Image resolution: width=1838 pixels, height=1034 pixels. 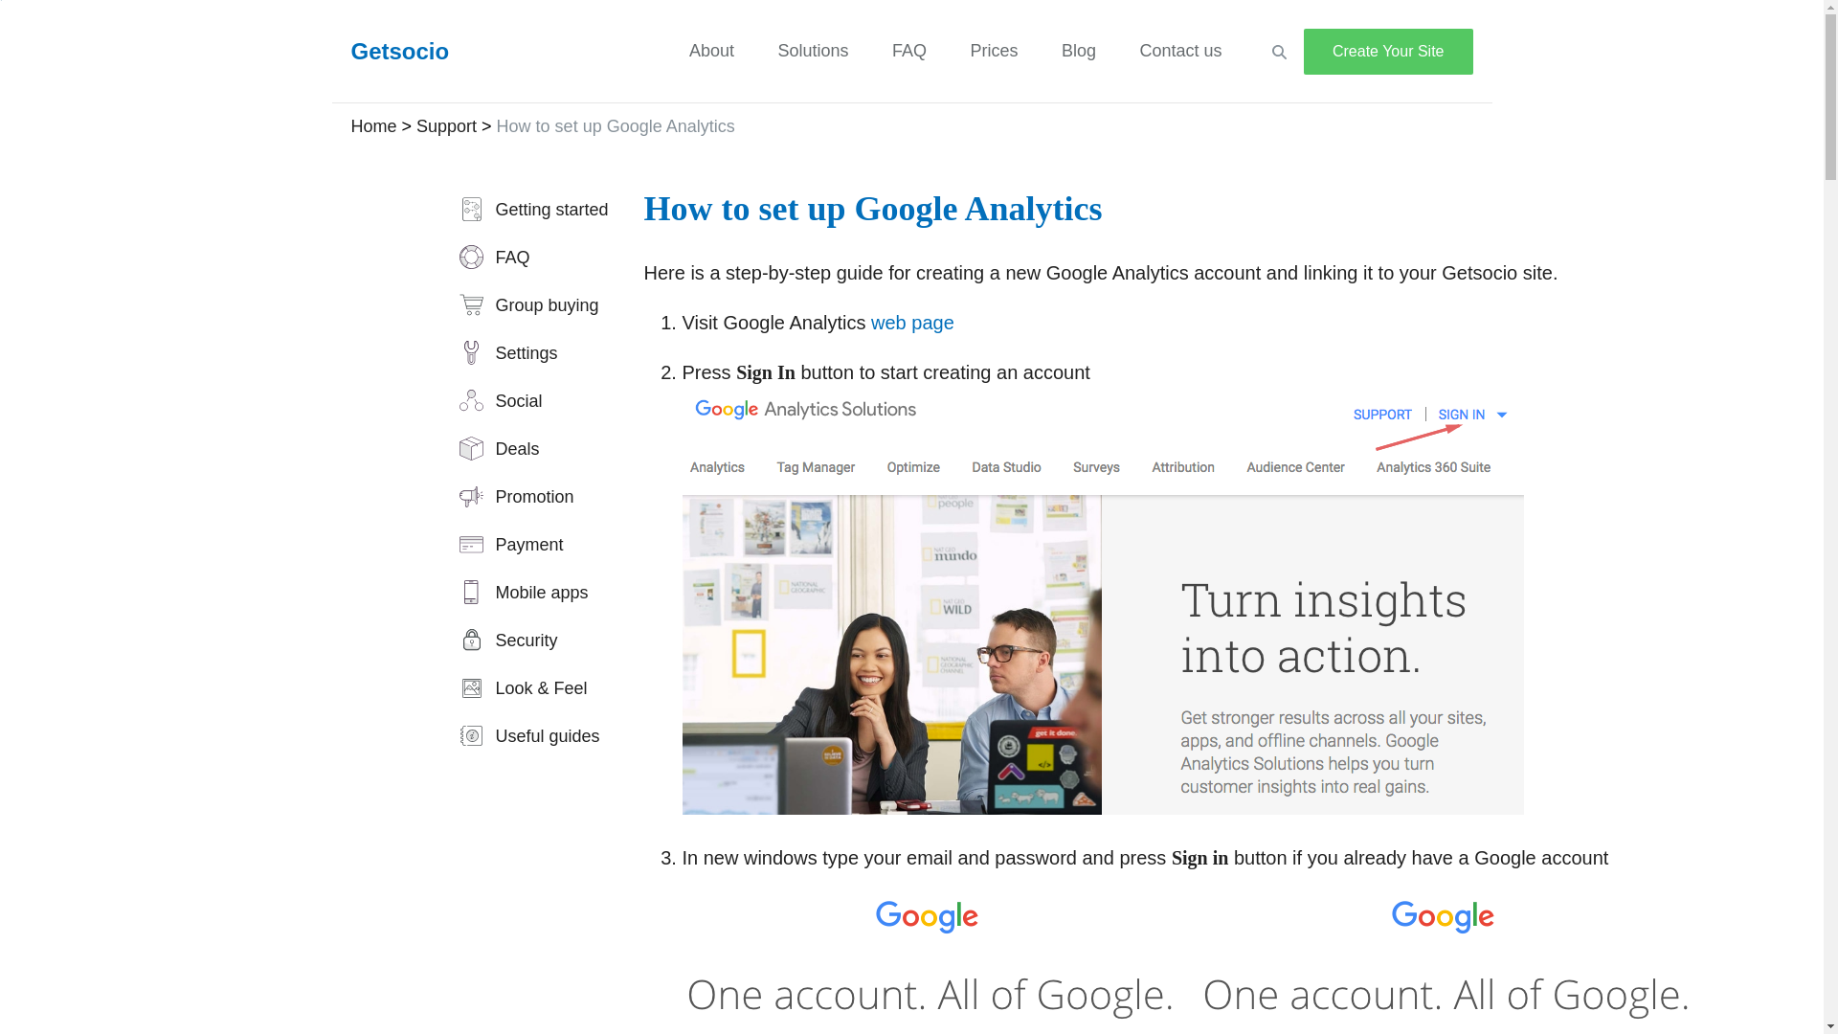 What do you see at coordinates (490, 257) in the screenshot?
I see `FAQ` at bounding box center [490, 257].